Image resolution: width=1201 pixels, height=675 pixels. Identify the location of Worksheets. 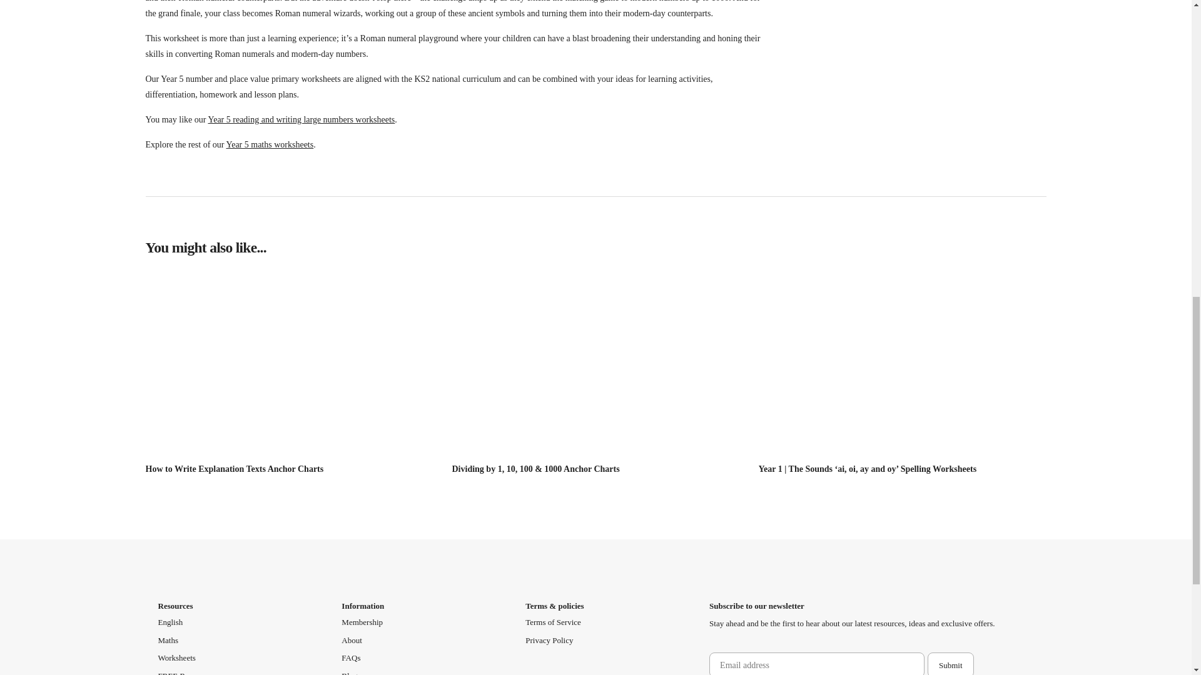
(176, 657).